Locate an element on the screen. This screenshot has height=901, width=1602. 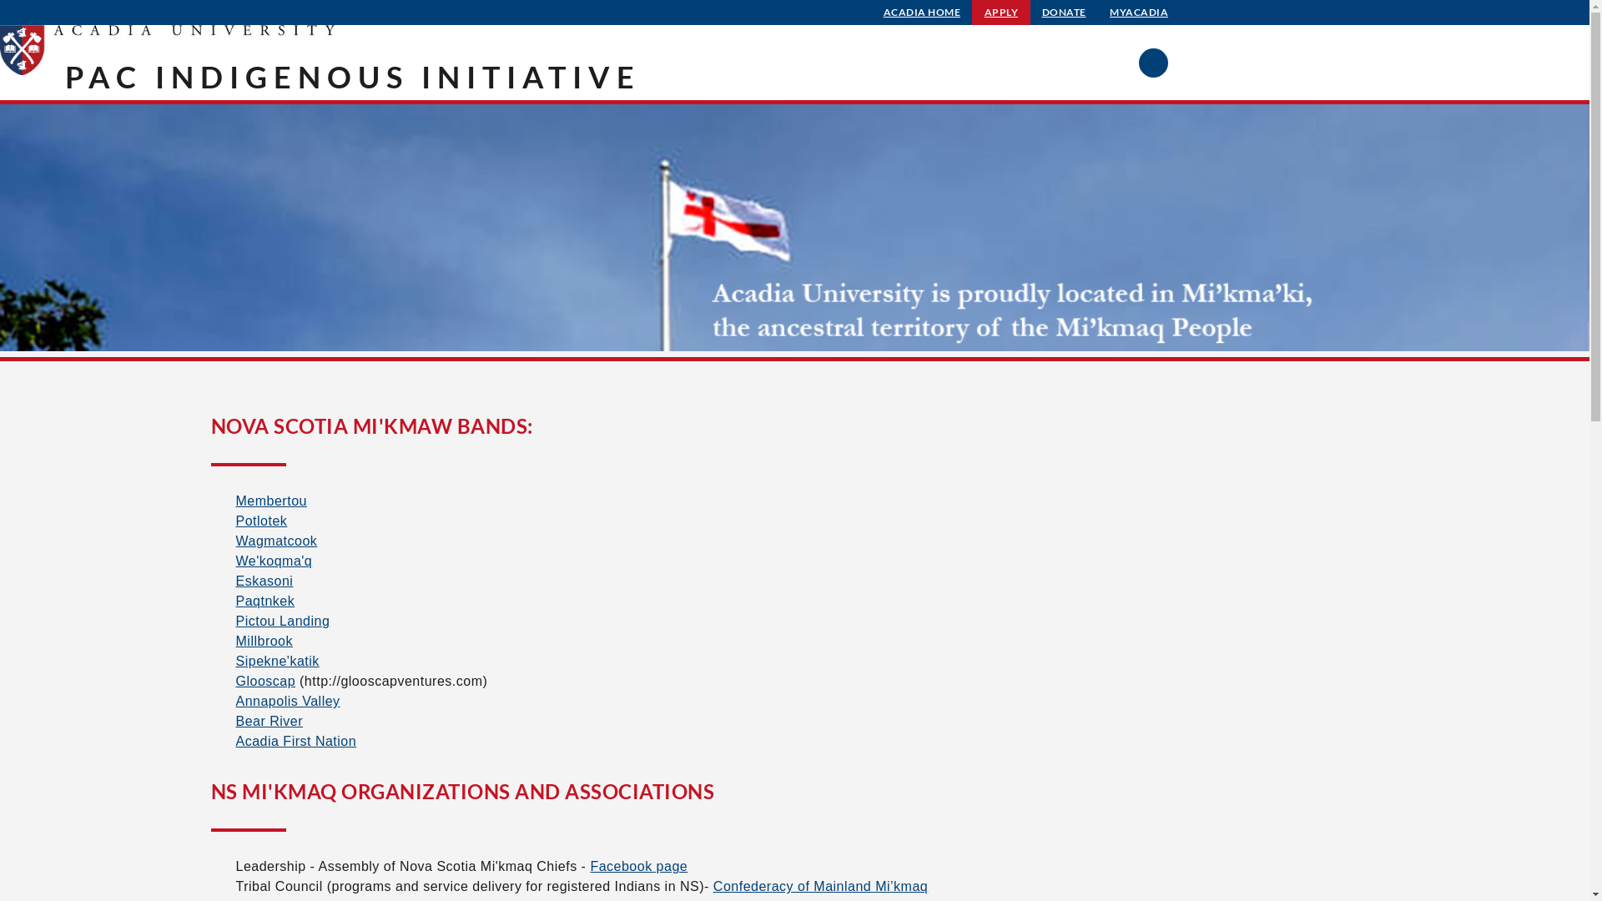
DONATE is located at coordinates (1065, 13).